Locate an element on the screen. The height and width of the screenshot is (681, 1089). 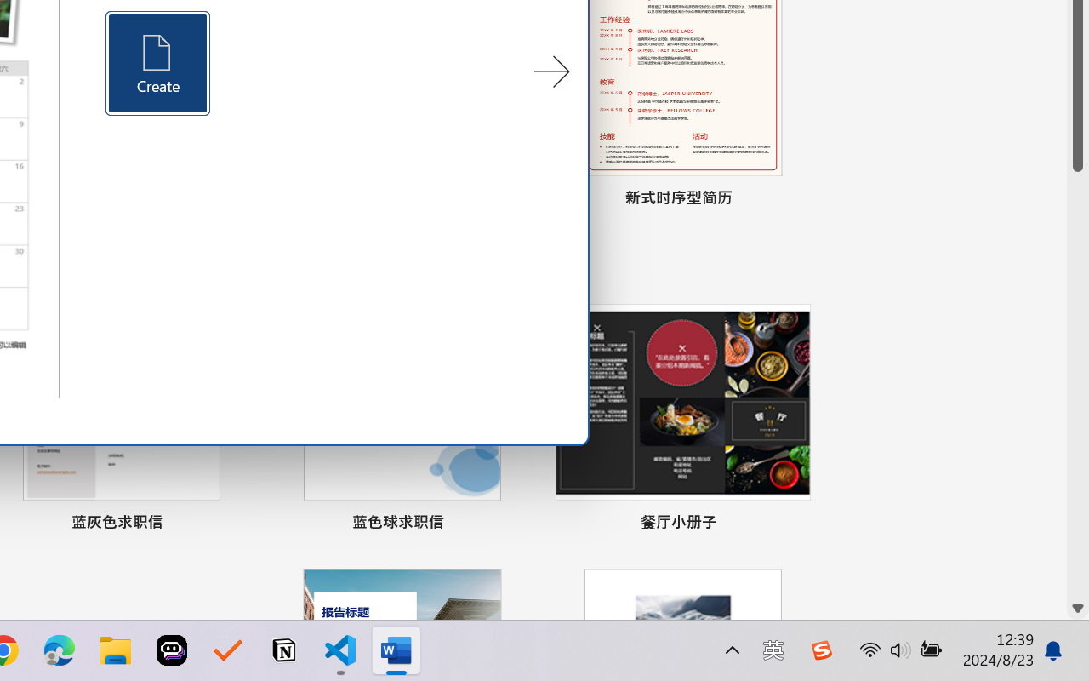
Create is located at coordinates (158, 63).